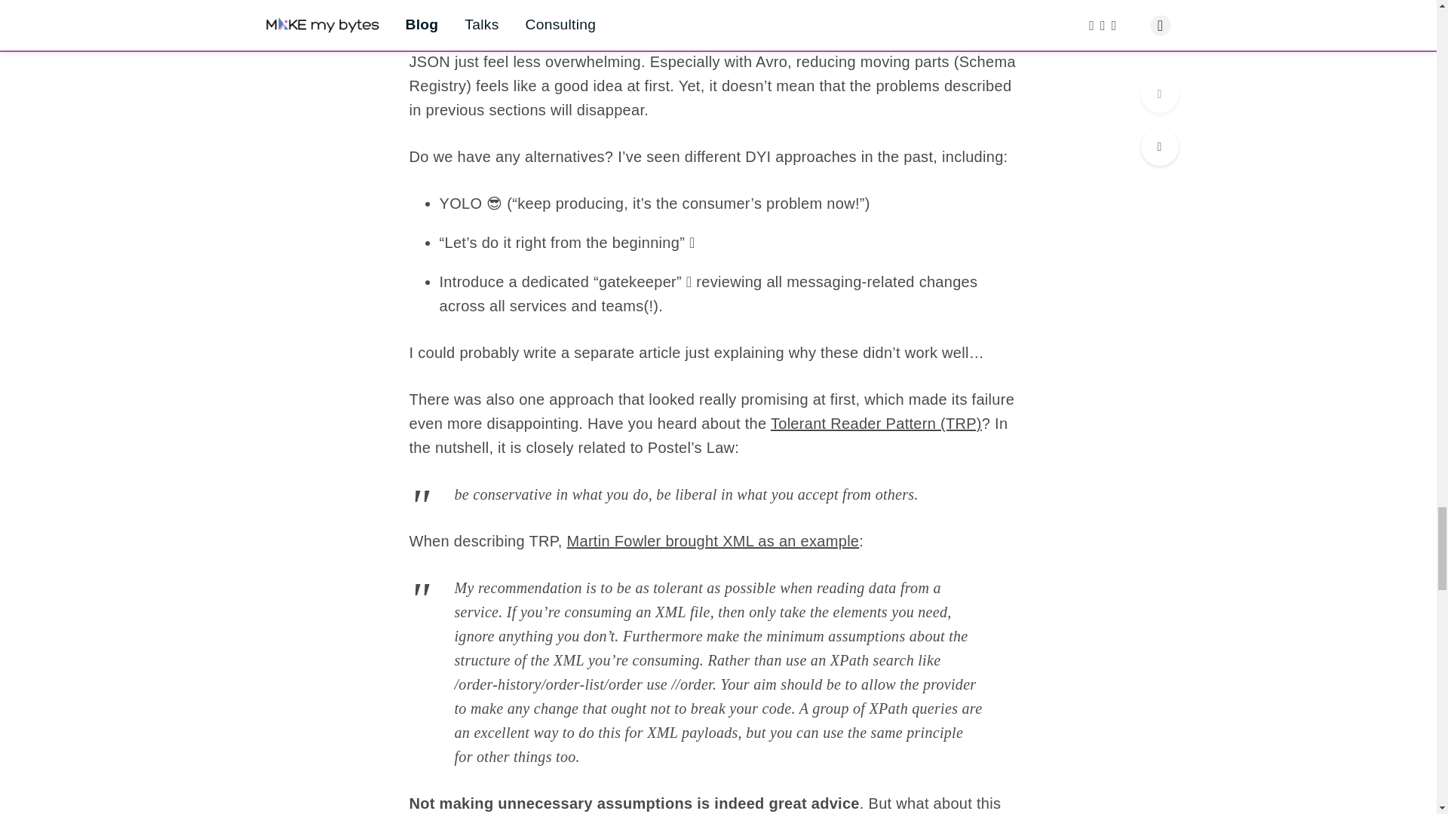  Describe the element at coordinates (713, 541) in the screenshot. I see `Martin Fowler brought XML as an example` at that location.